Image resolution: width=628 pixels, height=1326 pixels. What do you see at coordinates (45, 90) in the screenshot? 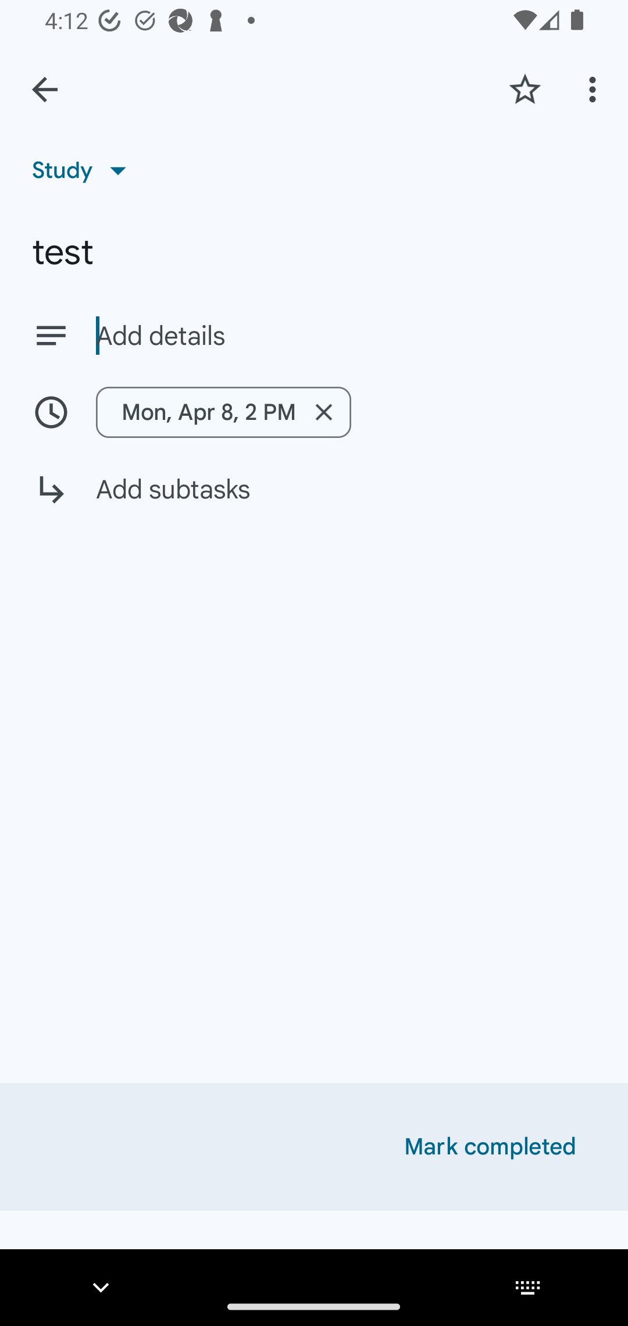
I see `Back` at bounding box center [45, 90].